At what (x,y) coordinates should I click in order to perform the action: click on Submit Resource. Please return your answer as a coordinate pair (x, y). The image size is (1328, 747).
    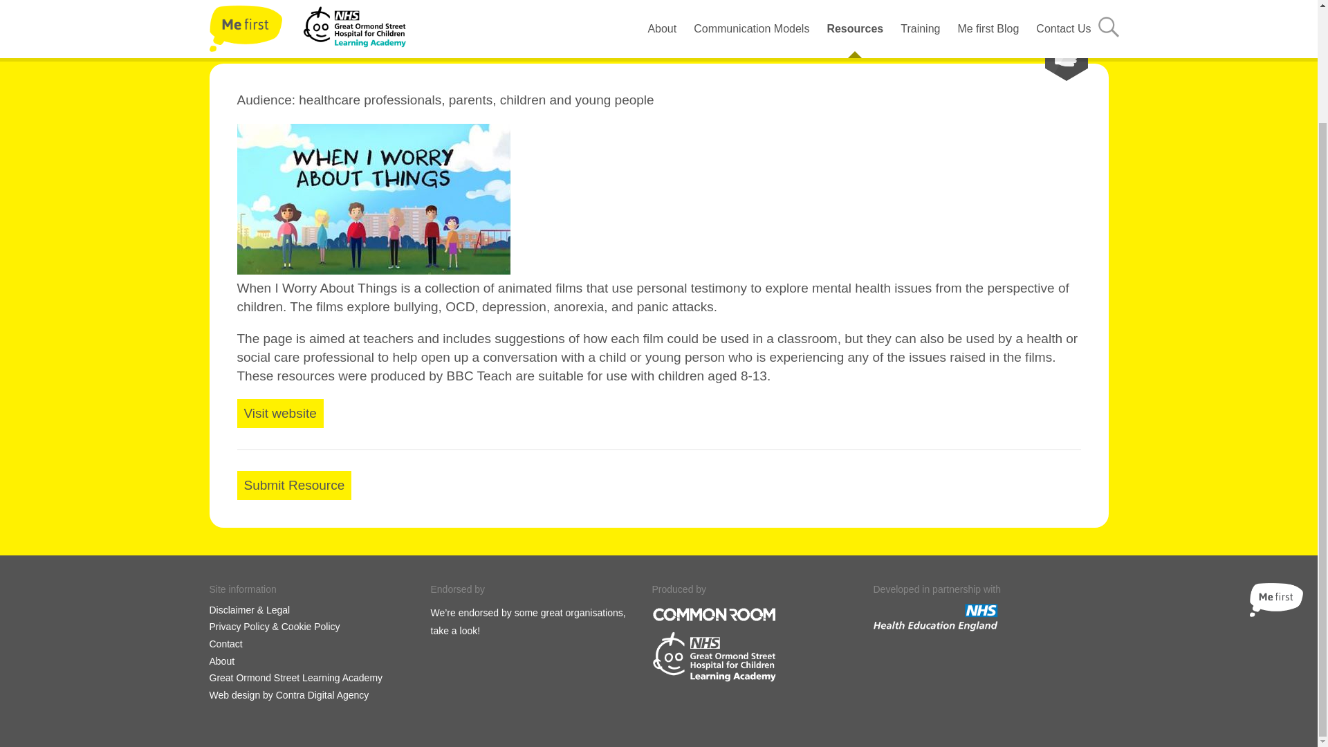
    Looking at the image, I should click on (293, 486).